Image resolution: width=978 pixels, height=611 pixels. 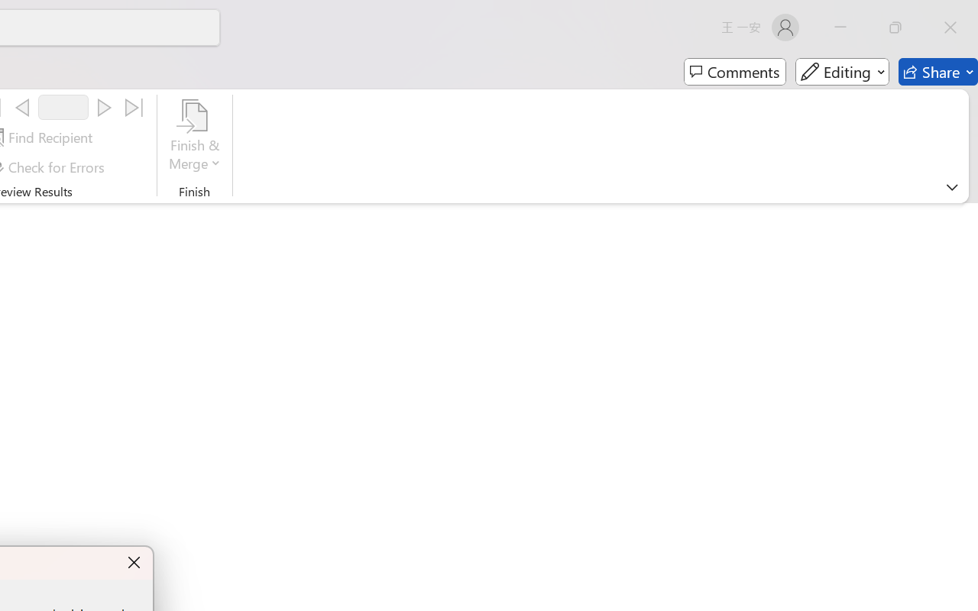 I want to click on Editing, so click(x=842, y=72).